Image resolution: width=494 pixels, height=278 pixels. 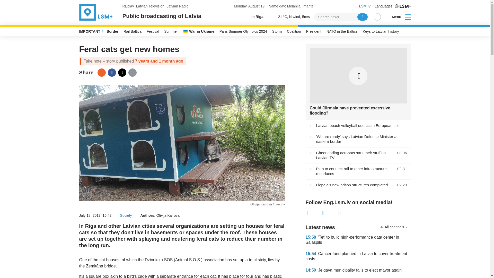 I want to click on Facebook, so click(x=314, y=213).